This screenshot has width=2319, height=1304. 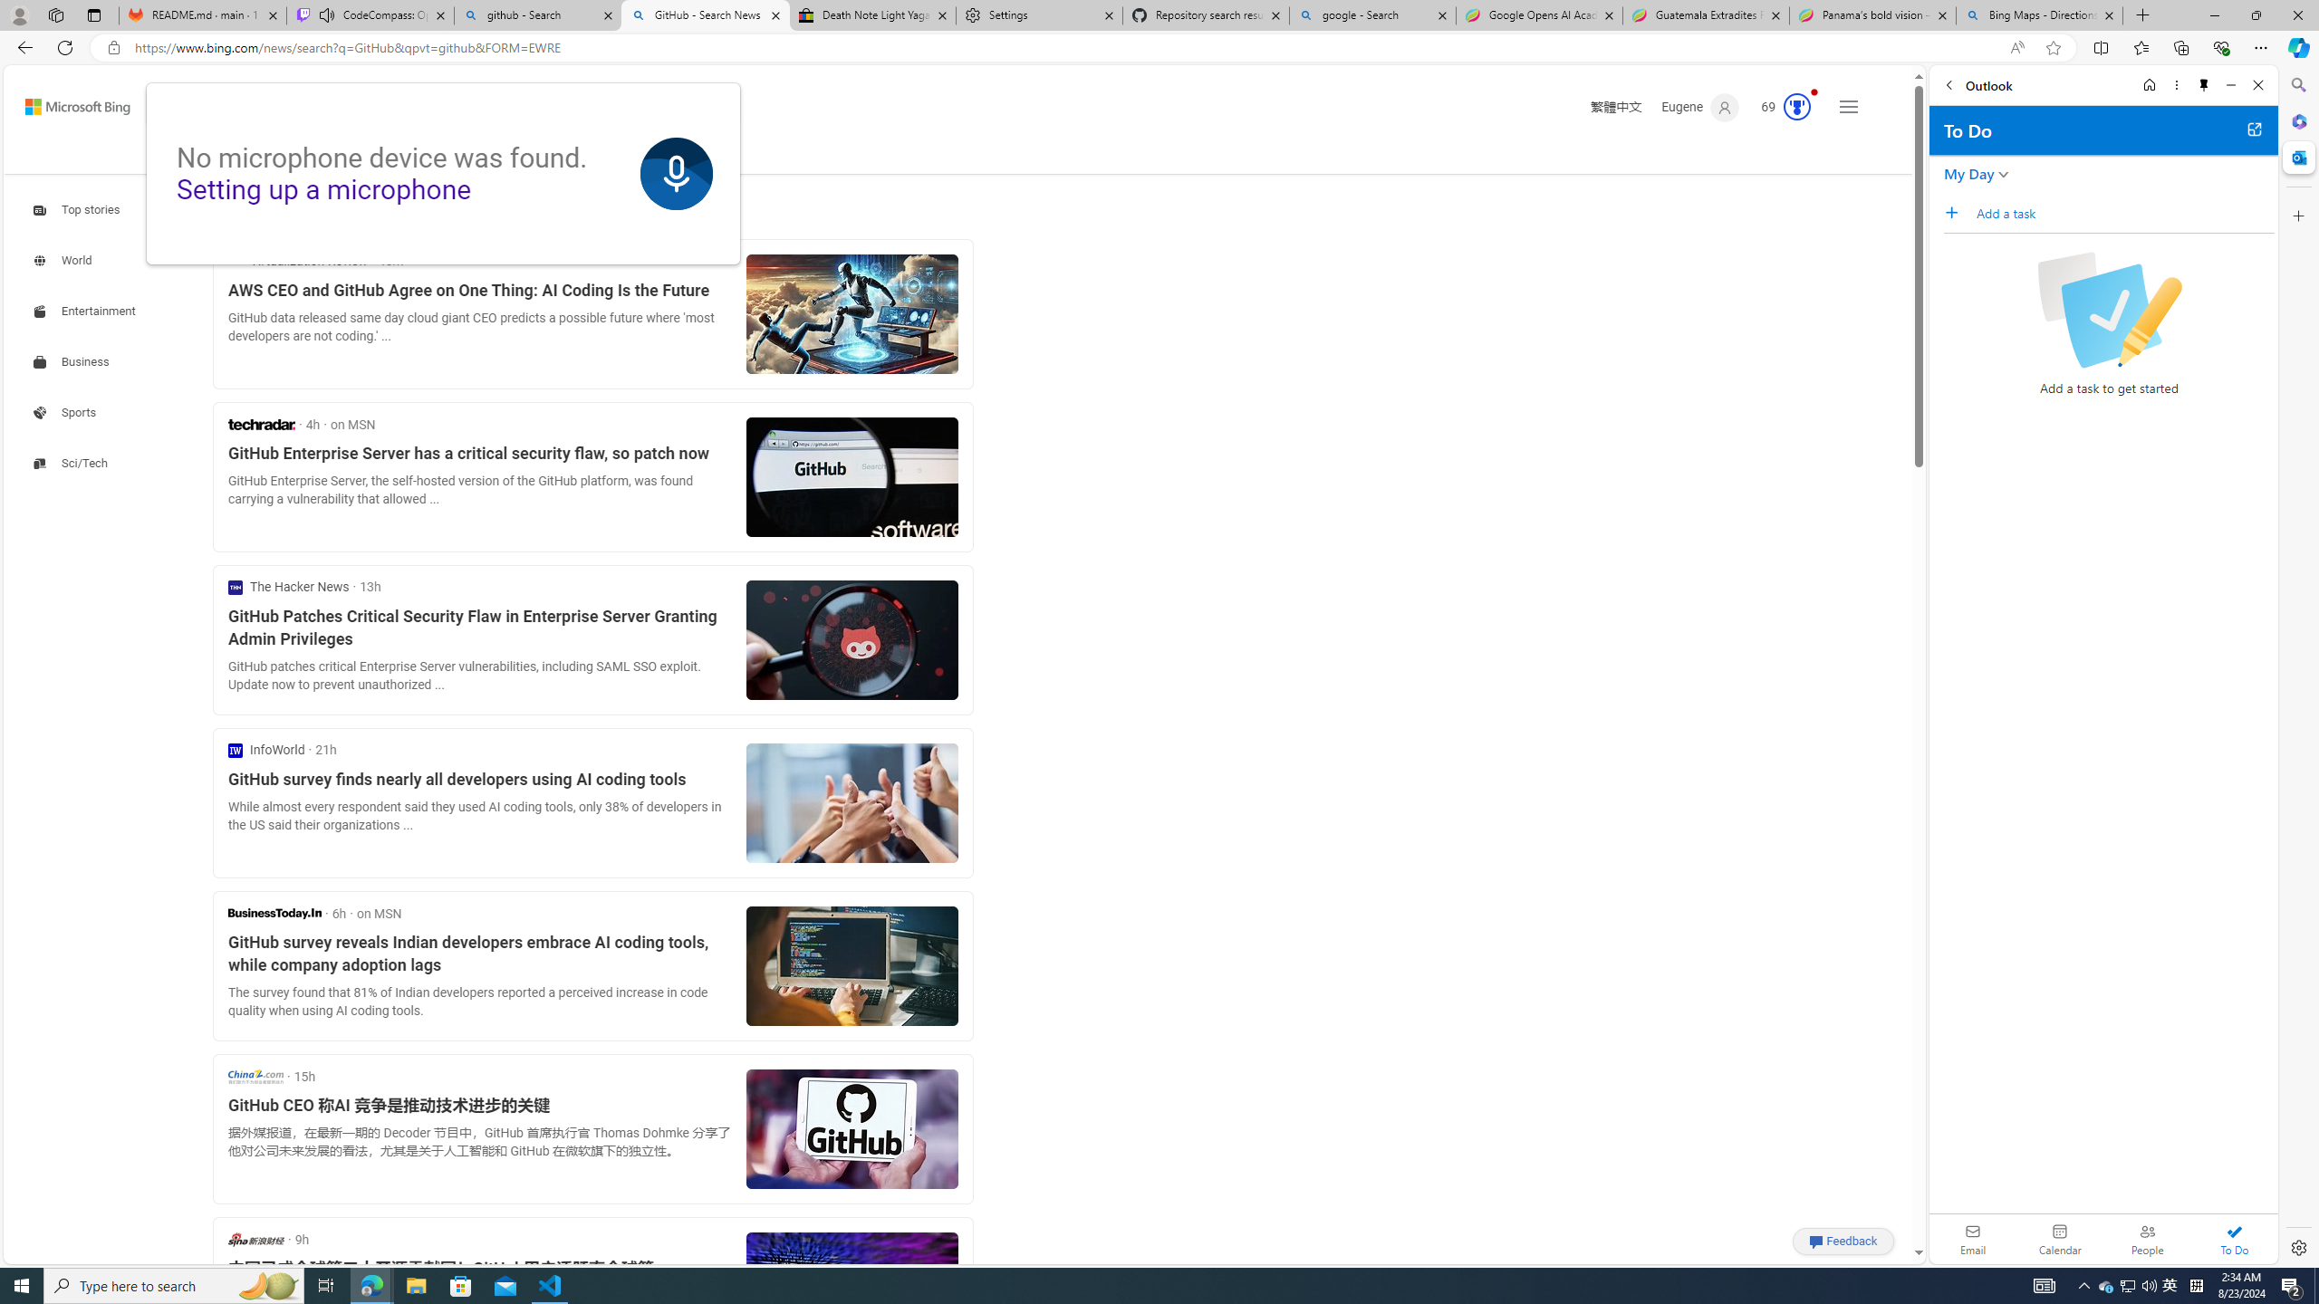 What do you see at coordinates (297, 261) in the screenshot?
I see `Search news from Virtualization Review` at bounding box center [297, 261].